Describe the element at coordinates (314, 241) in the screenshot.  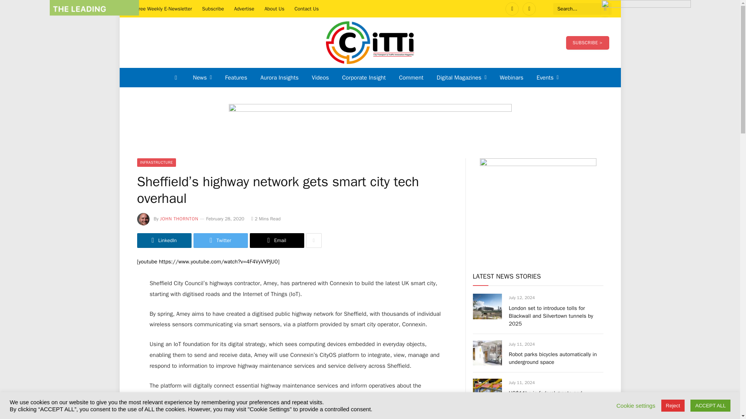
I see `Show More Social Sharing` at that location.